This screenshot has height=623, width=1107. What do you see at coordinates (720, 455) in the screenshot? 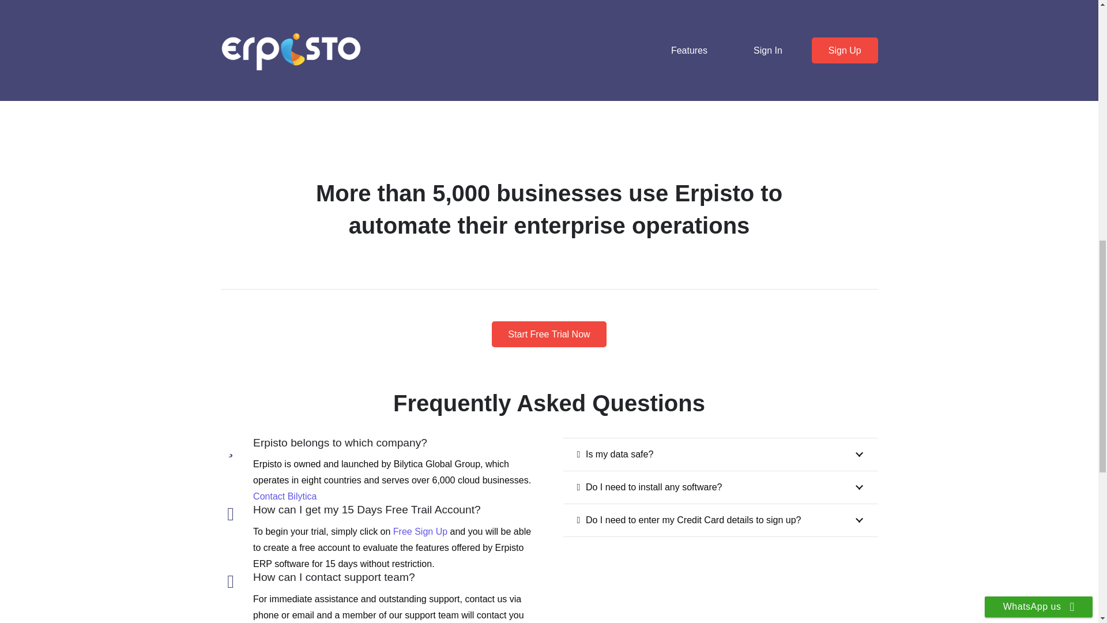
I see `Is my data safe?` at bounding box center [720, 455].